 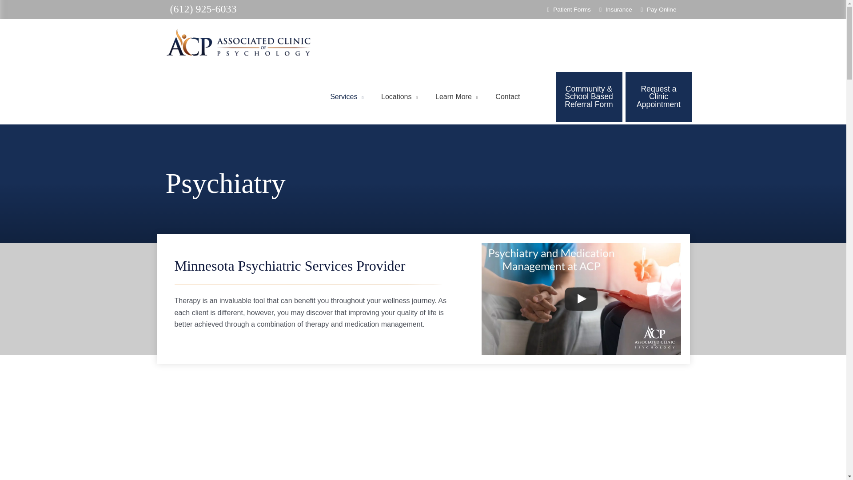 I want to click on Learn More, so click(x=456, y=96).